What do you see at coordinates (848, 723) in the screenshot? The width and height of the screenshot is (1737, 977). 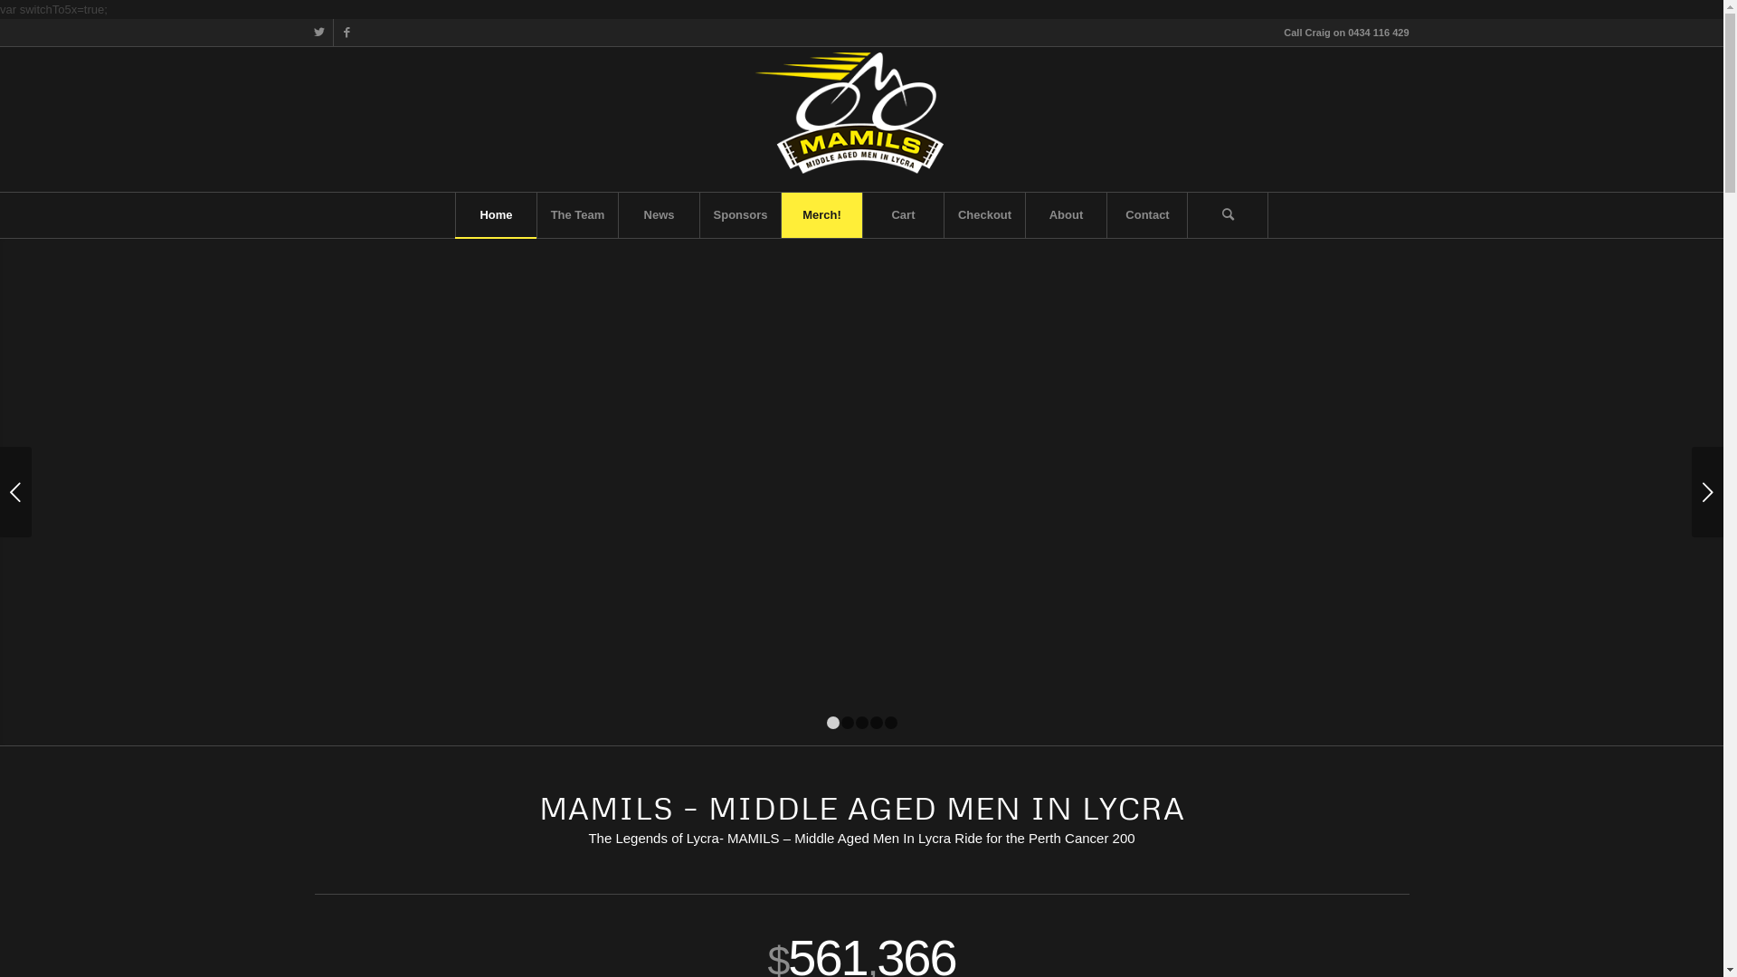 I see `2` at bounding box center [848, 723].